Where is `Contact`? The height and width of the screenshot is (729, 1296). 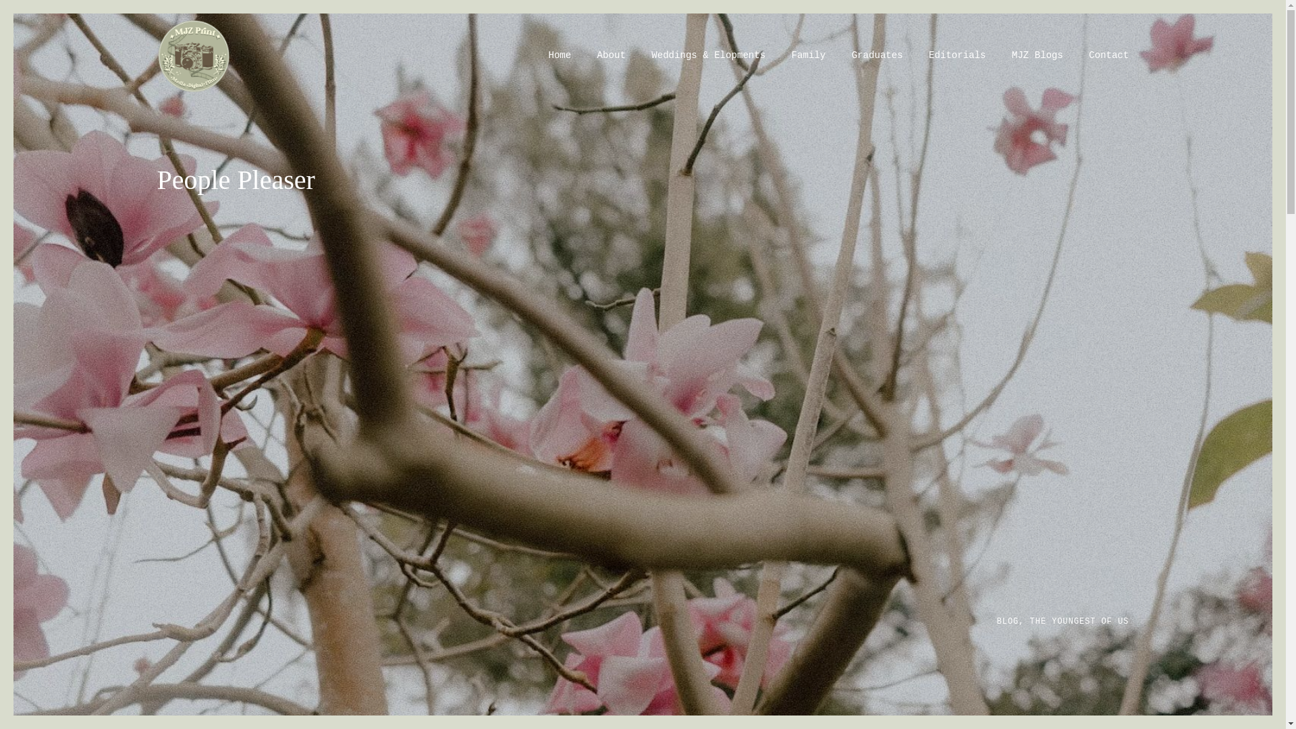 Contact is located at coordinates (1108, 55).